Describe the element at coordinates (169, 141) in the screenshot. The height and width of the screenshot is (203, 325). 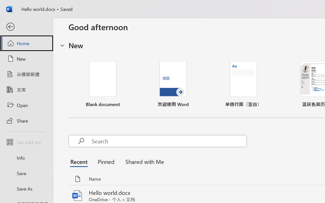
I see `Search` at that location.